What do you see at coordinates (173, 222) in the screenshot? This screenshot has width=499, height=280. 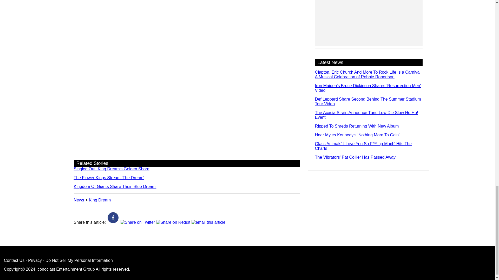 I see `Share on Reddit` at bounding box center [173, 222].